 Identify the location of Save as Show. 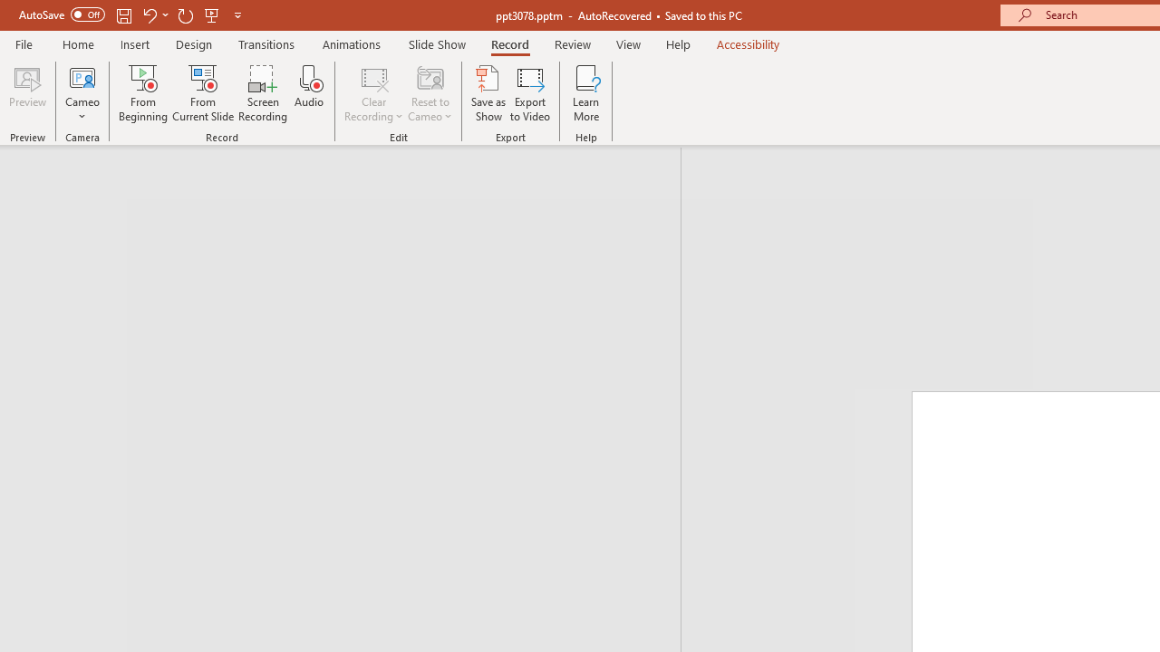
(488, 92).